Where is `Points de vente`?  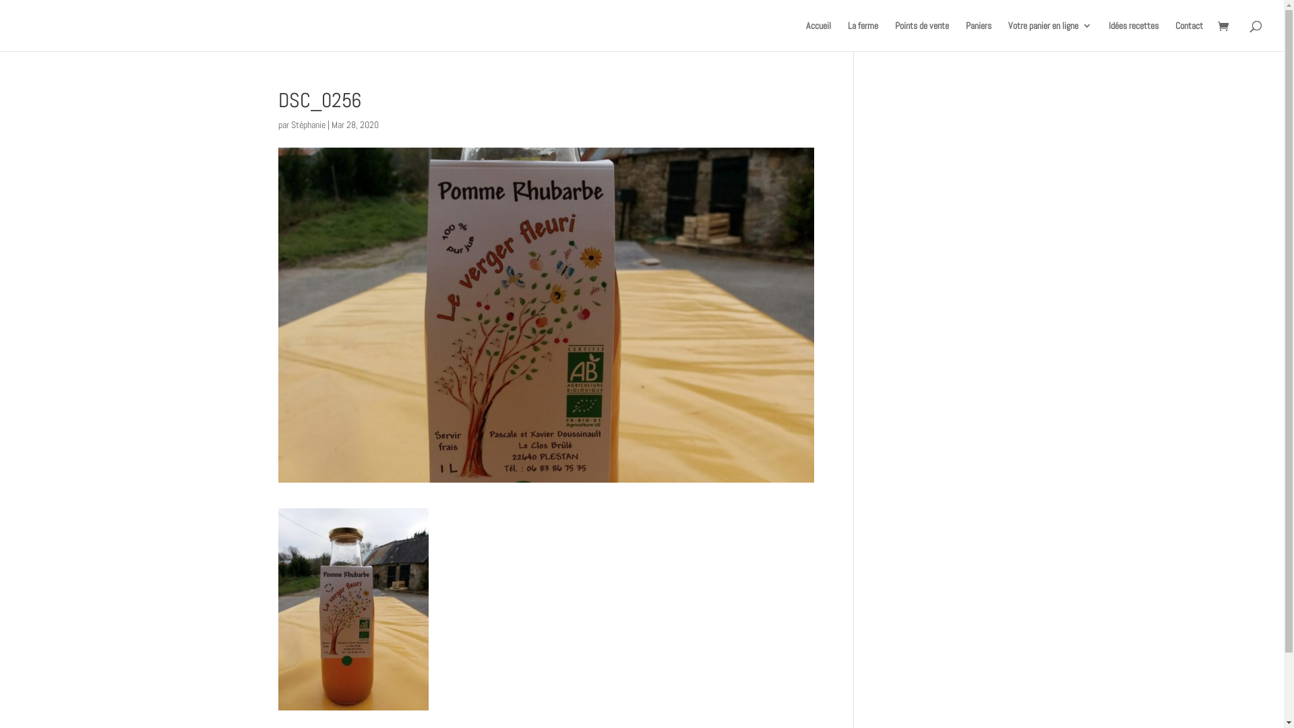
Points de vente is located at coordinates (922, 36).